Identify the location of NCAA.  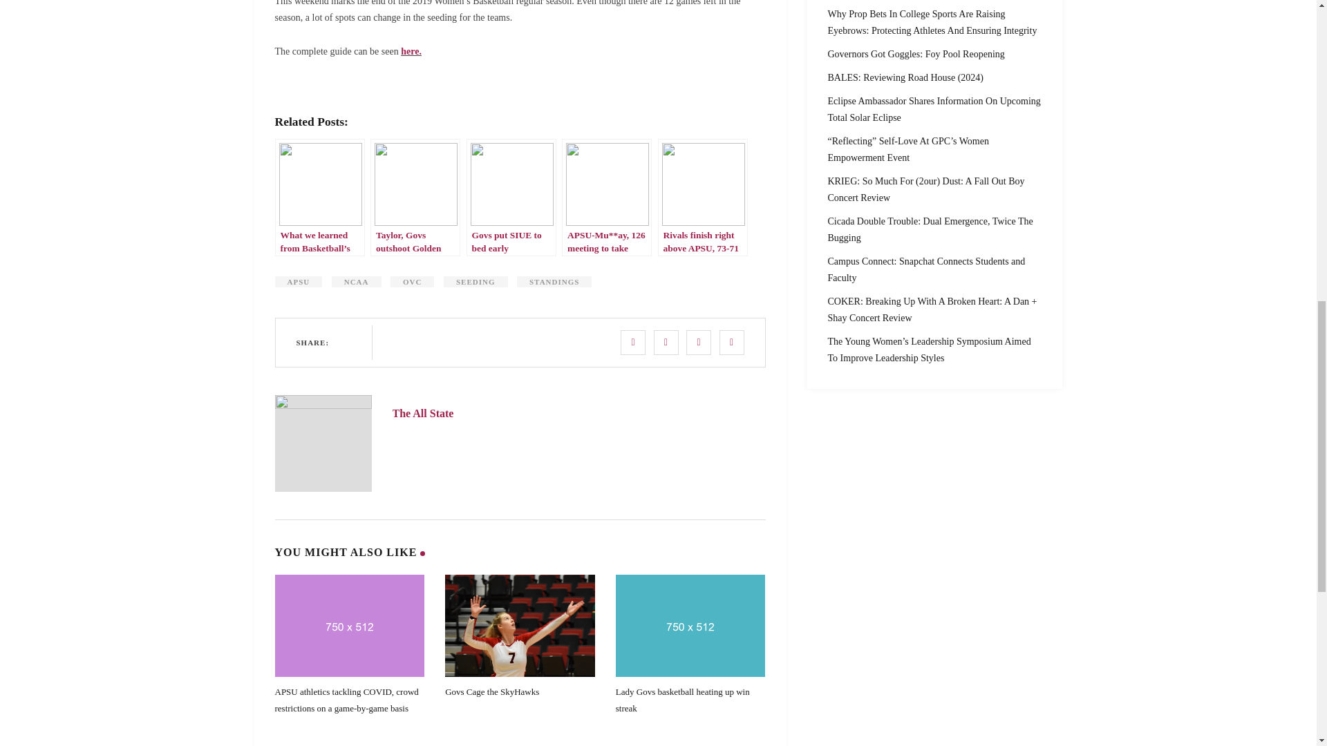
(357, 281).